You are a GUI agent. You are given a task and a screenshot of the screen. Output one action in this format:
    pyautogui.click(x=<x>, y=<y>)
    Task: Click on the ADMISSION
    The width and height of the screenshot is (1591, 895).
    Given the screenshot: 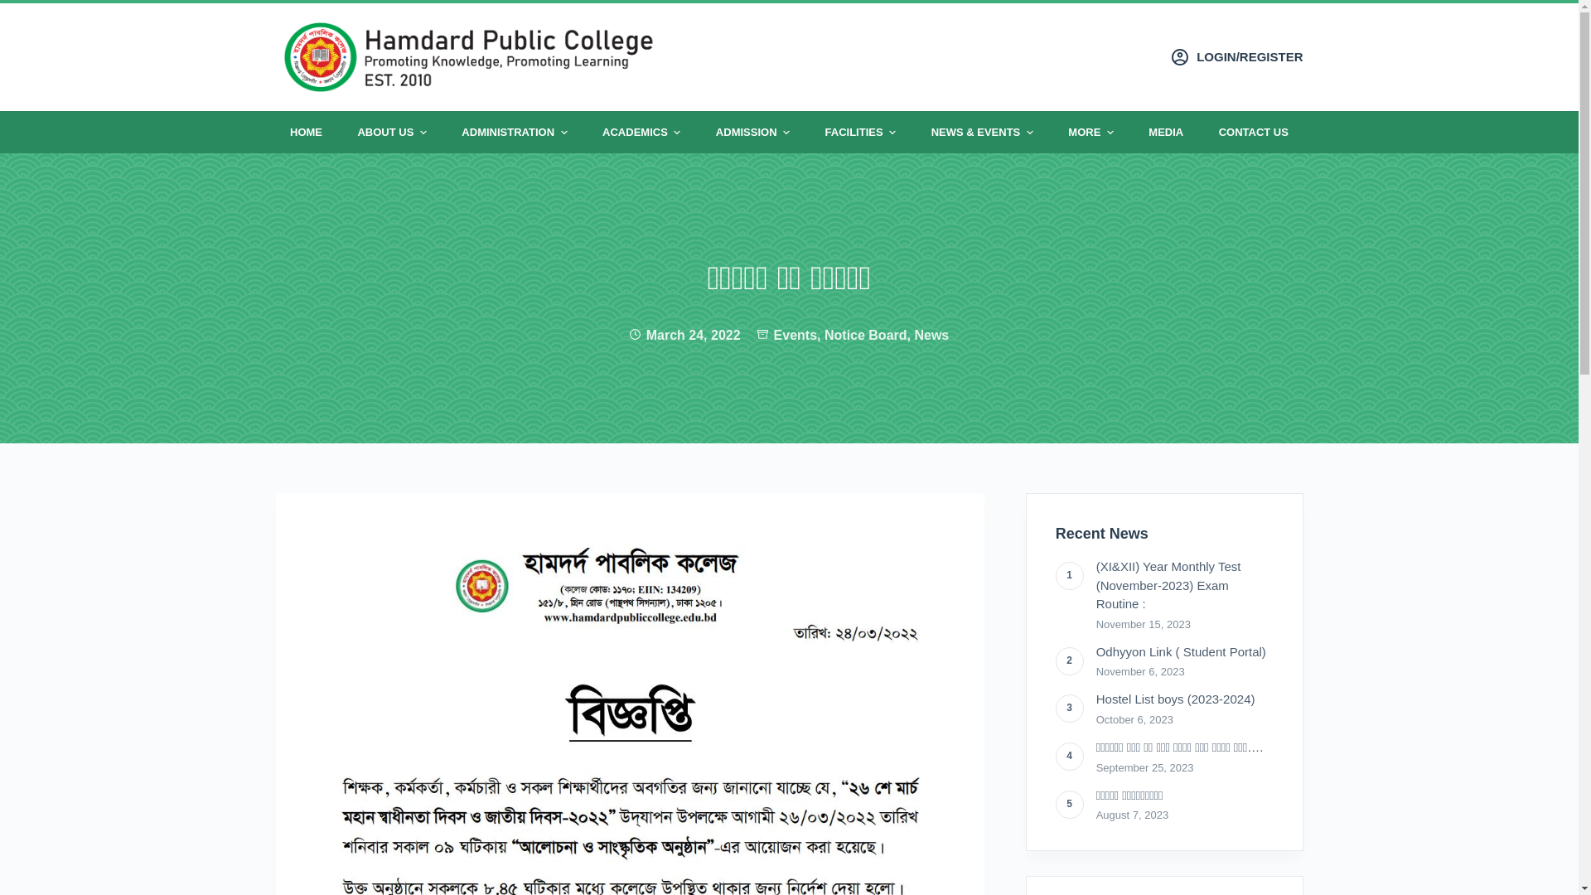 What is the action you would take?
    pyautogui.click(x=752, y=133)
    